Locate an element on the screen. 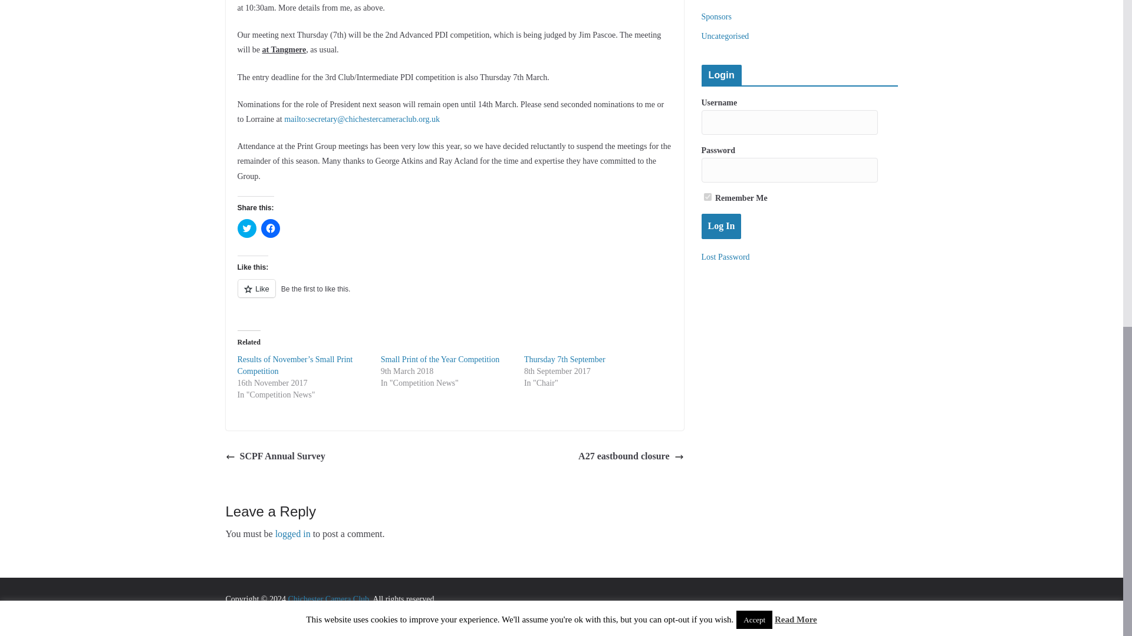 The height and width of the screenshot is (636, 1132). Chichester Camera Club is located at coordinates (328, 598).